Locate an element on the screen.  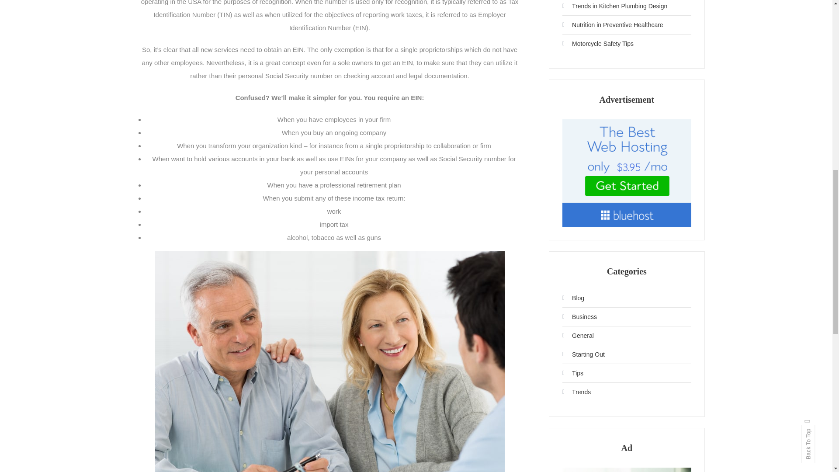
Motorcycle Safety Tips is located at coordinates (598, 44).